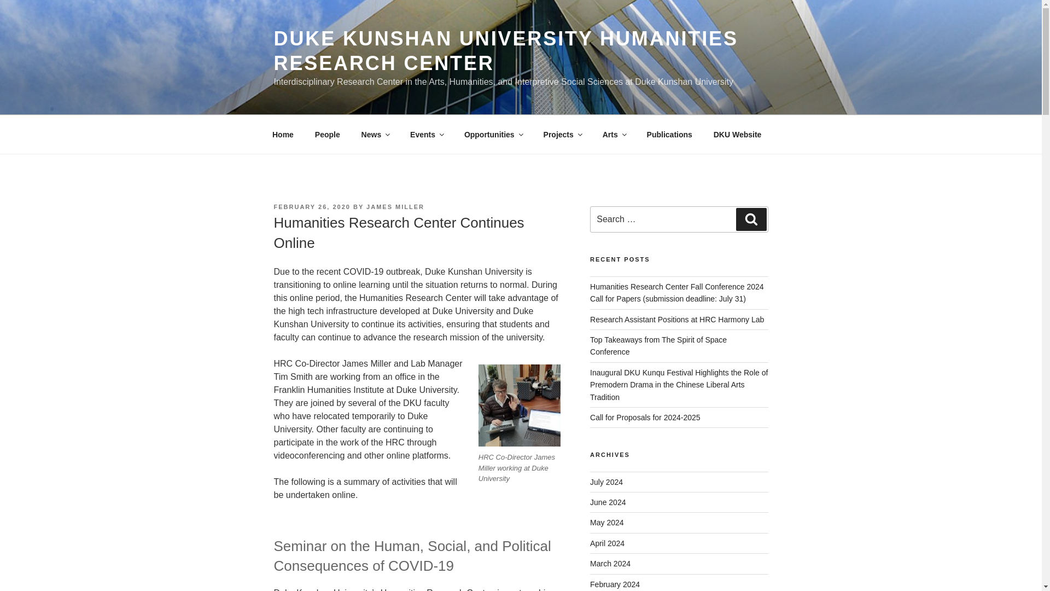 This screenshot has width=1050, height=591. Describe the element at coordinates (427, 135) in the screenshot. I see `Events` at that location.